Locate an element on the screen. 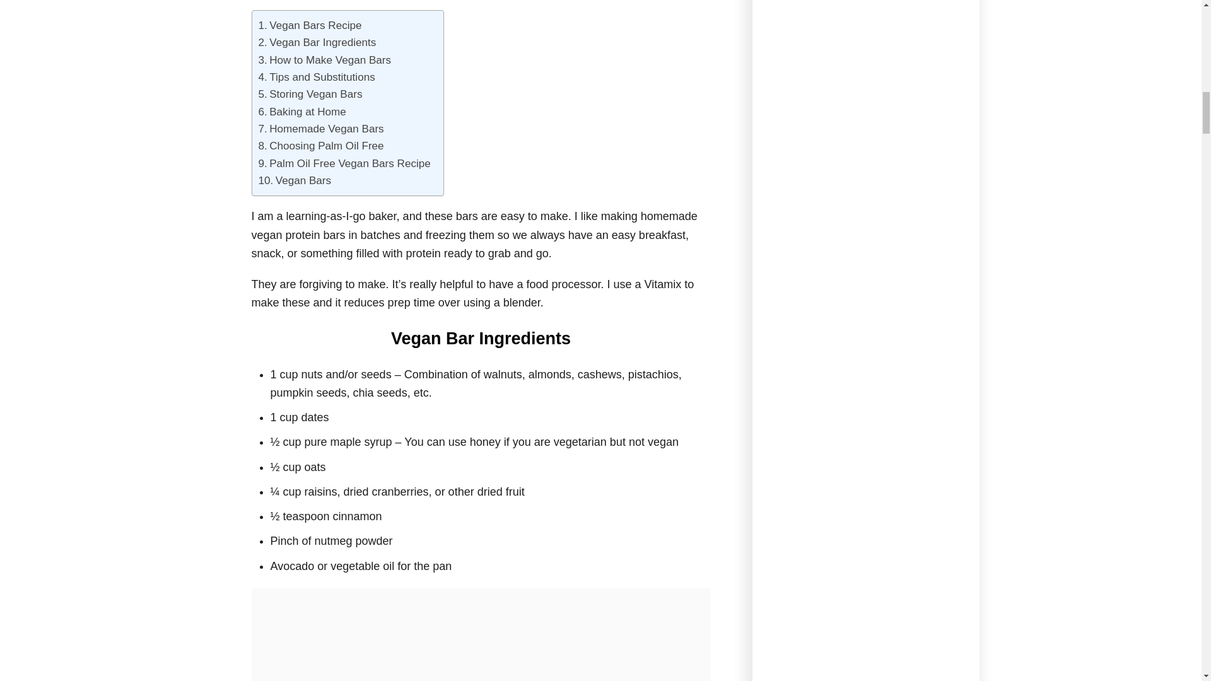 This screenshot has width=1211, height=681. Palm Oil Free Vegan Bars Recipe is located at coordinates (344, 164).